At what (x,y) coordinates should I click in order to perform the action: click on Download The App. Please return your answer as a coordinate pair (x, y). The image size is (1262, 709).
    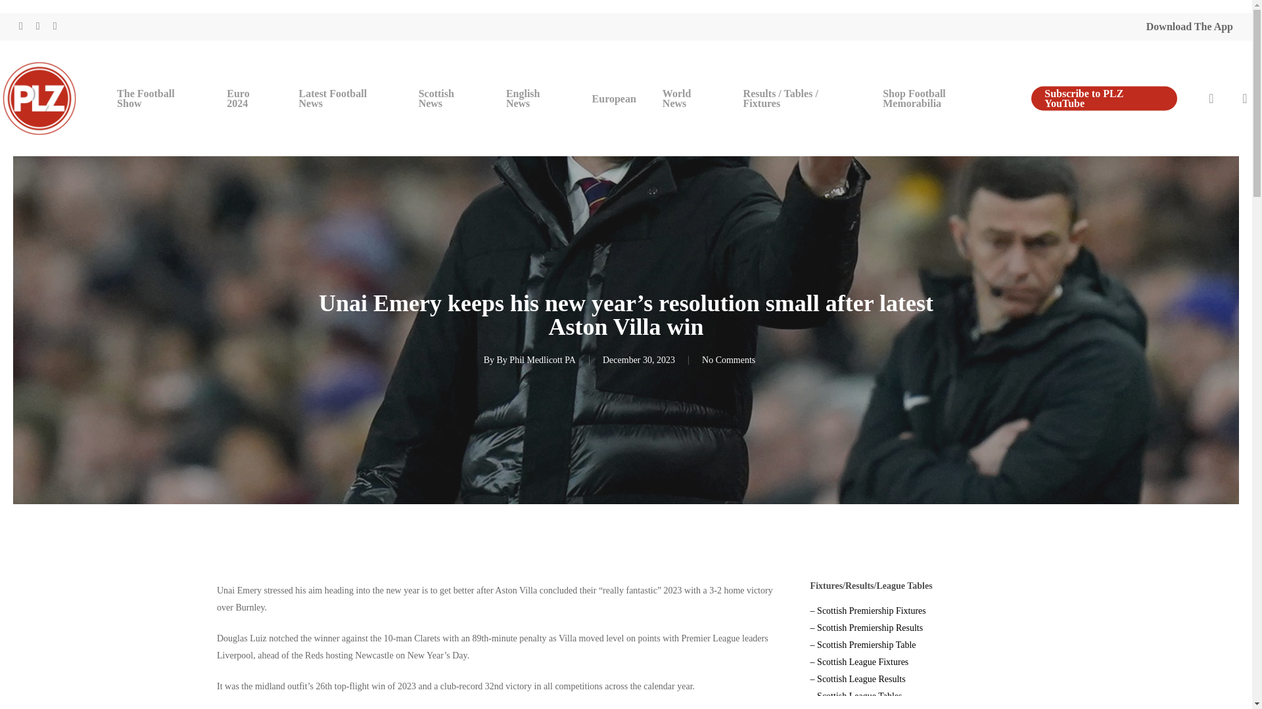
    Looking at the image, I should click on (1189, 26).